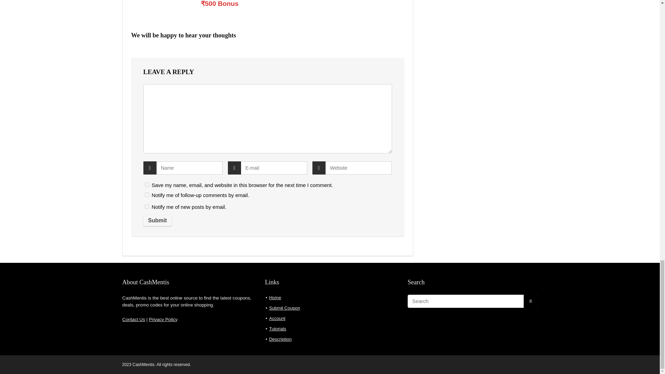  Describe the element at coordinates (147, 185) in the screenshot. I see `yes` at that location.